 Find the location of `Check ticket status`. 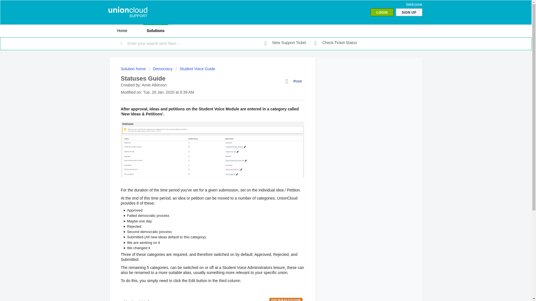

Check ticket status is located at coordinates (336, 43).